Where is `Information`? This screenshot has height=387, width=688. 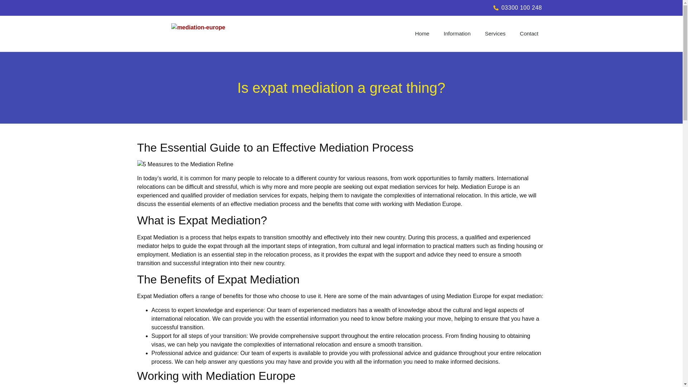
Information is located at coordinates (457, 34).